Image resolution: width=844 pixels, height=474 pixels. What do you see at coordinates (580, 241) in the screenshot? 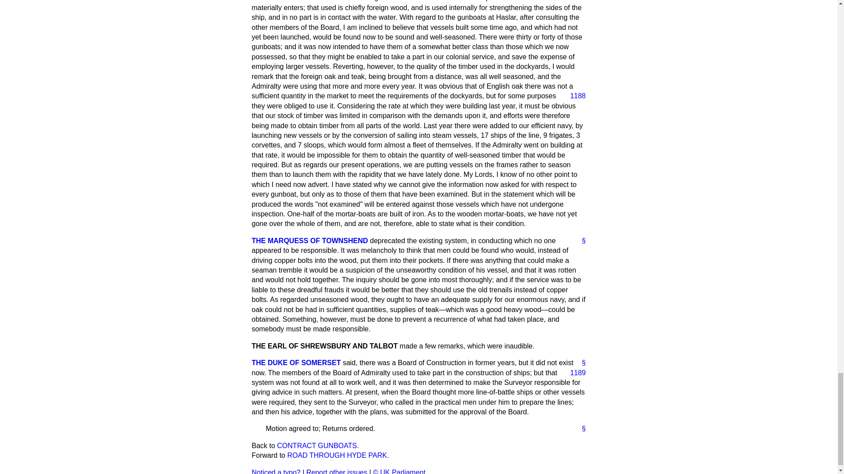
I see `Link to this speech by Captain John Townshend` at bounding box center [580, 241].